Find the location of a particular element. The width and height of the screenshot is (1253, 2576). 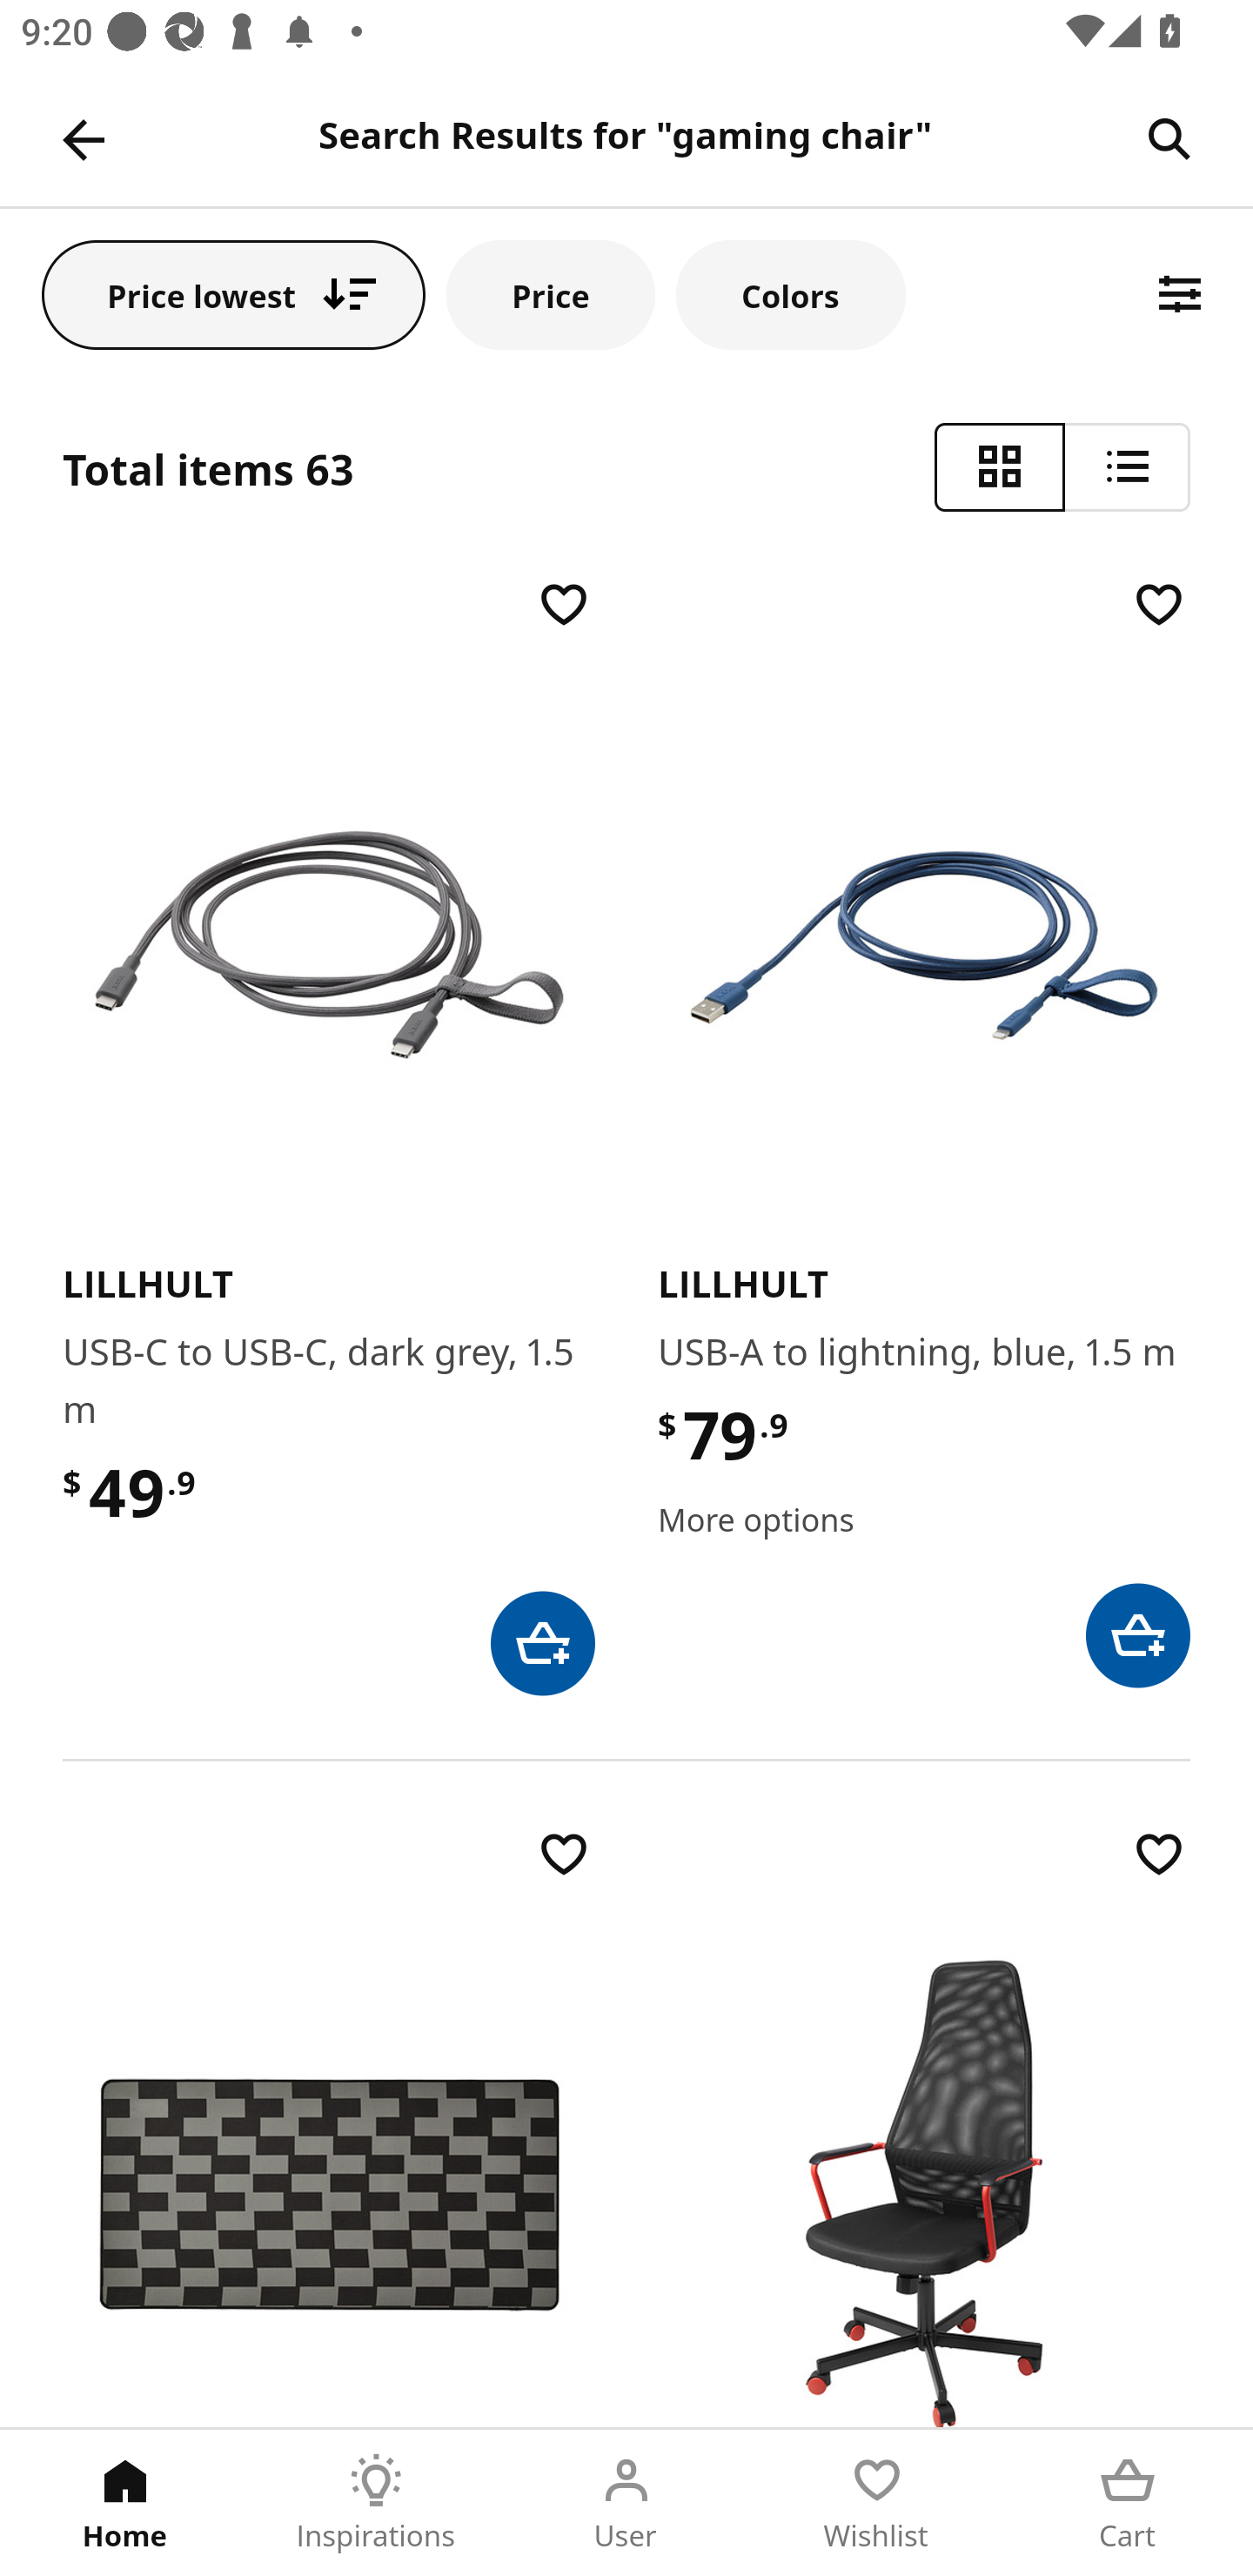

Wishlist
Tab 4 of 5 is located at coordinates (877, 2503).